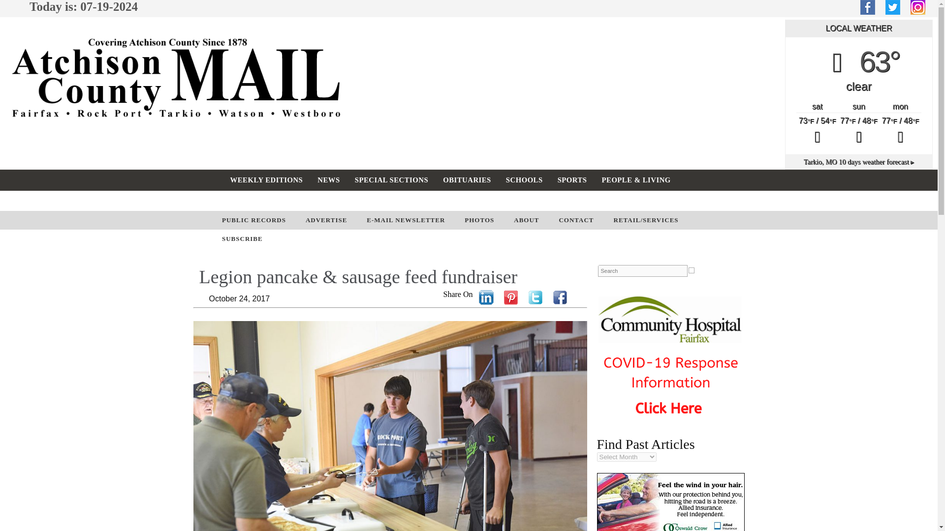  What do you see at coordinates (266, 179) in the screenshot?
I see `WEEKLY EDITIONS` at bounding box center [266, 179].